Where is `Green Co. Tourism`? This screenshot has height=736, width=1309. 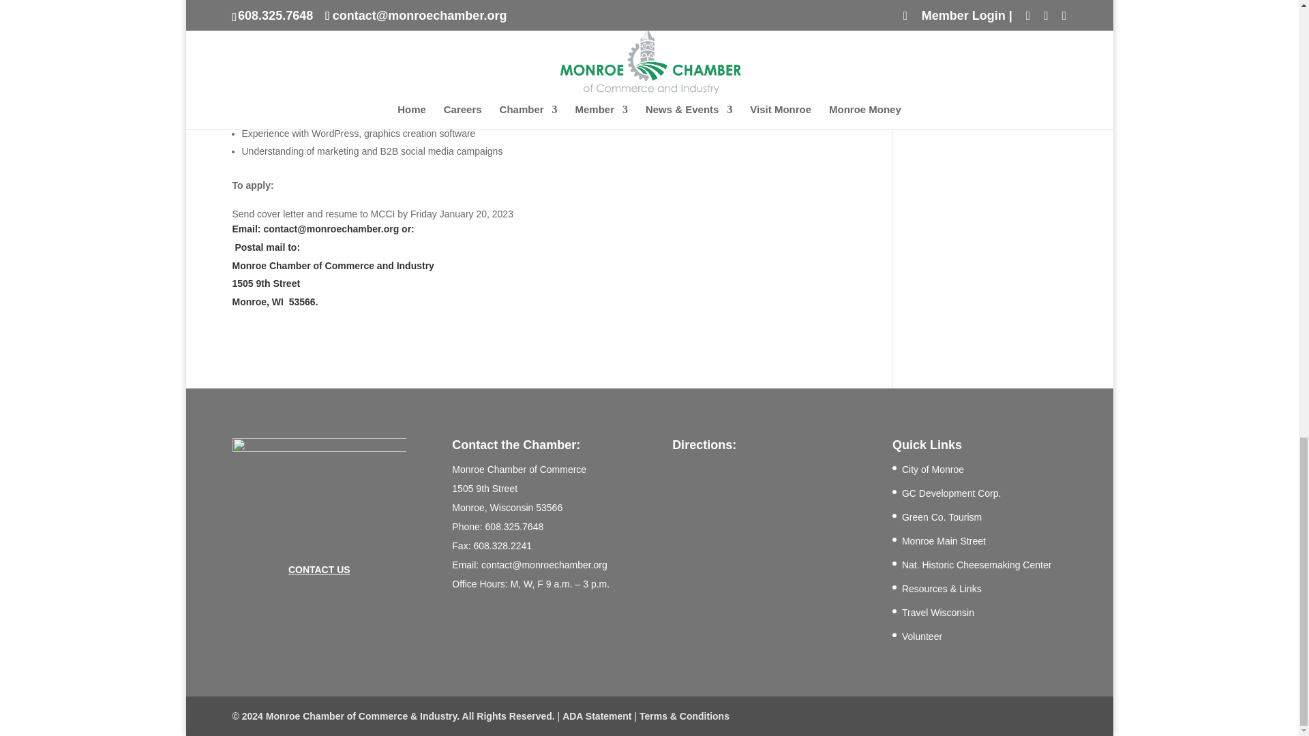 Green Co. Tourism is located at coordinates (942, 517).